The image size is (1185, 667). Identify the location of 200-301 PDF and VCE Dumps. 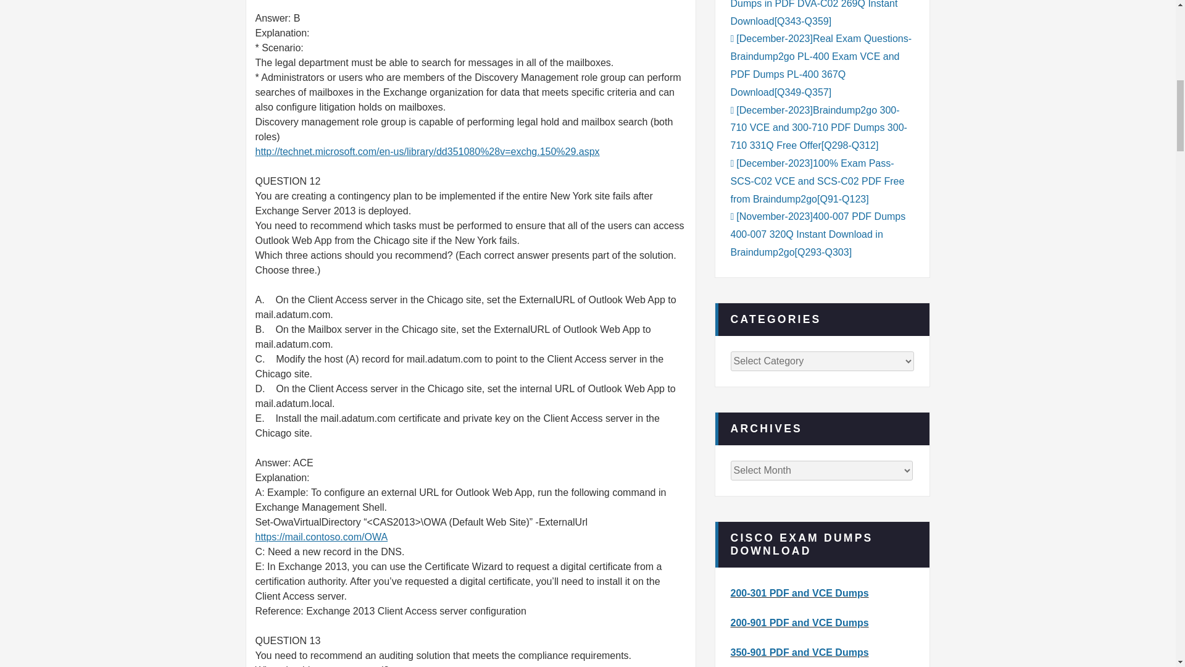
(800, 593).